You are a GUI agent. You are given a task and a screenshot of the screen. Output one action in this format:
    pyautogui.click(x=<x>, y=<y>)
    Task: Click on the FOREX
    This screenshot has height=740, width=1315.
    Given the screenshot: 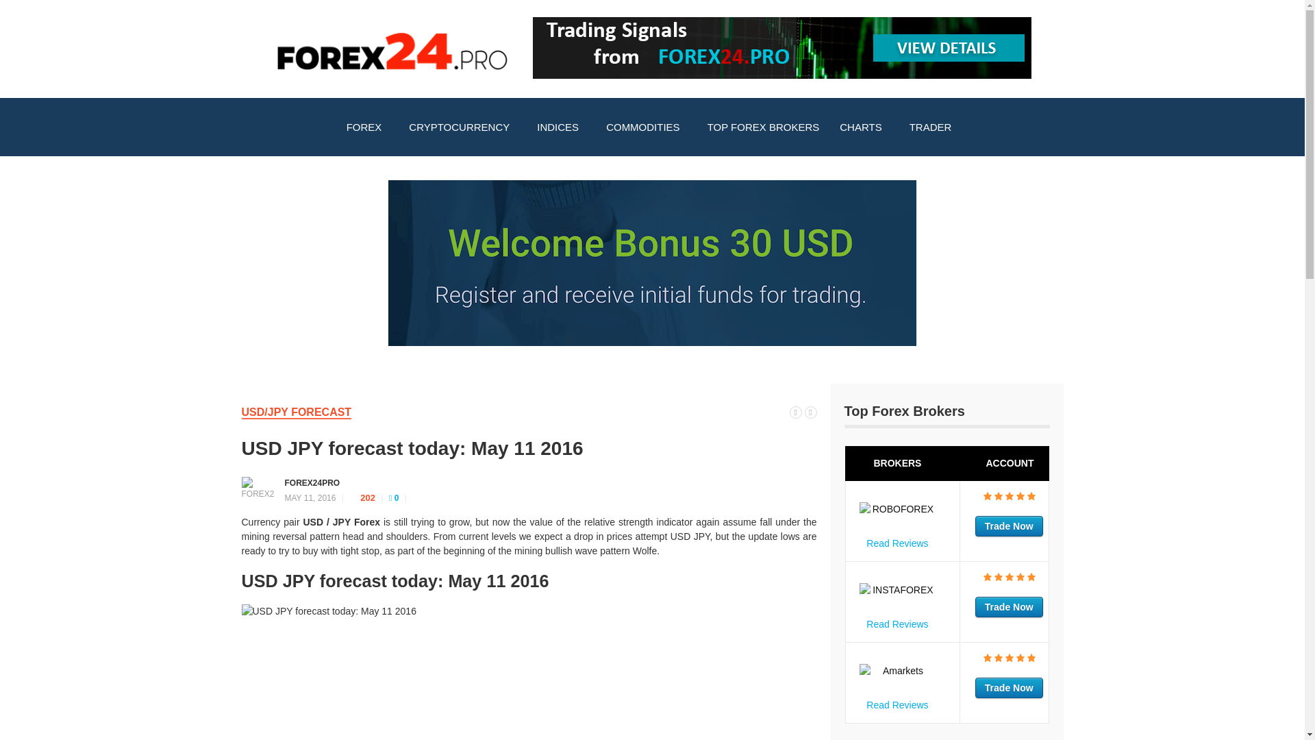 What is the action you would take?
    pyautogui.click(x=368, y=127)
    